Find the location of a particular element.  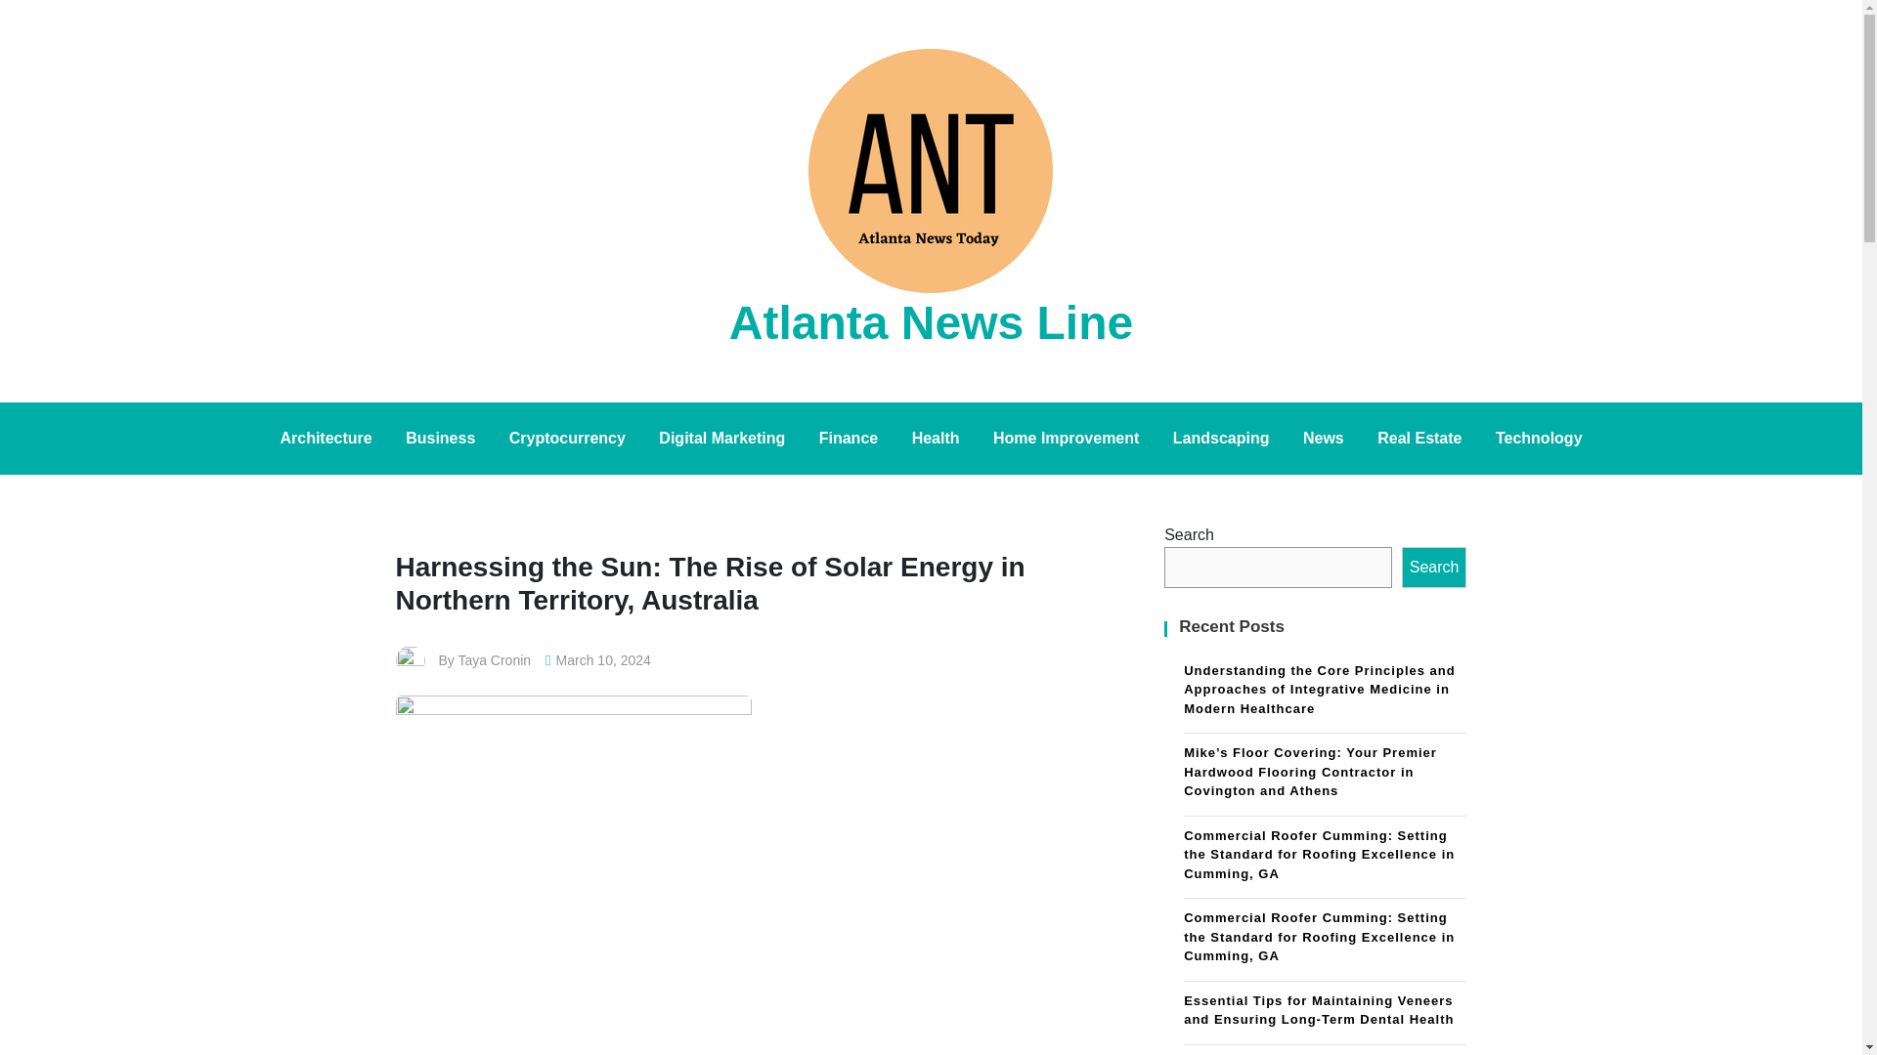

Atlanta News Line is located at coordinates (931, 322).